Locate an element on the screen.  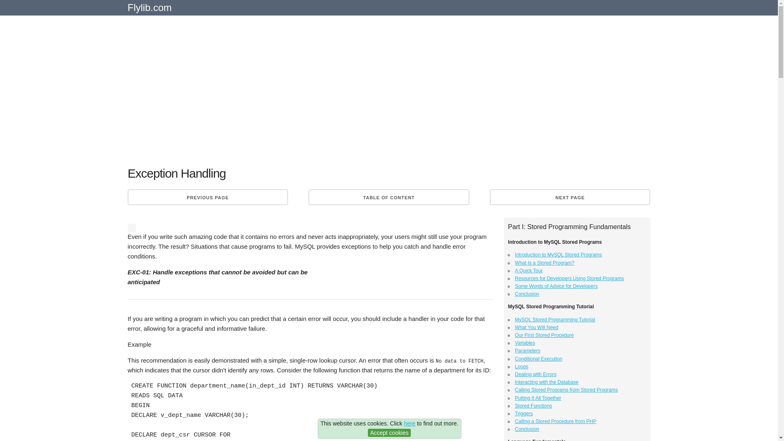
Some Words of Advice for Developers is located at coordinates (556, 286).